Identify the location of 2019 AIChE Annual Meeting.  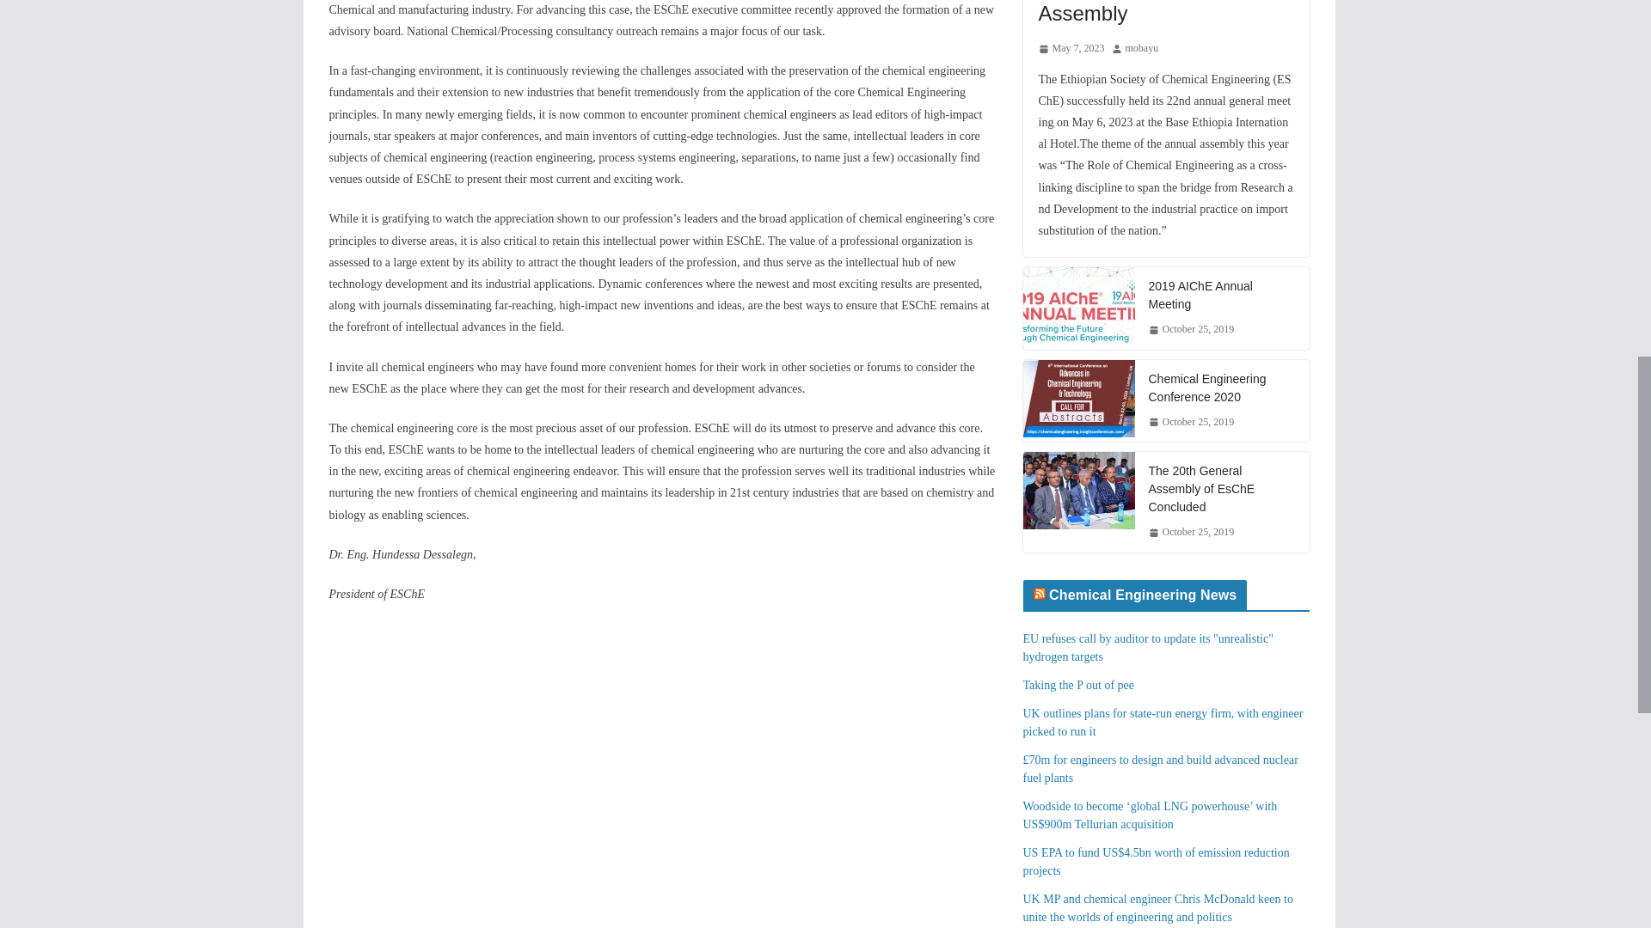
(1079, 306).